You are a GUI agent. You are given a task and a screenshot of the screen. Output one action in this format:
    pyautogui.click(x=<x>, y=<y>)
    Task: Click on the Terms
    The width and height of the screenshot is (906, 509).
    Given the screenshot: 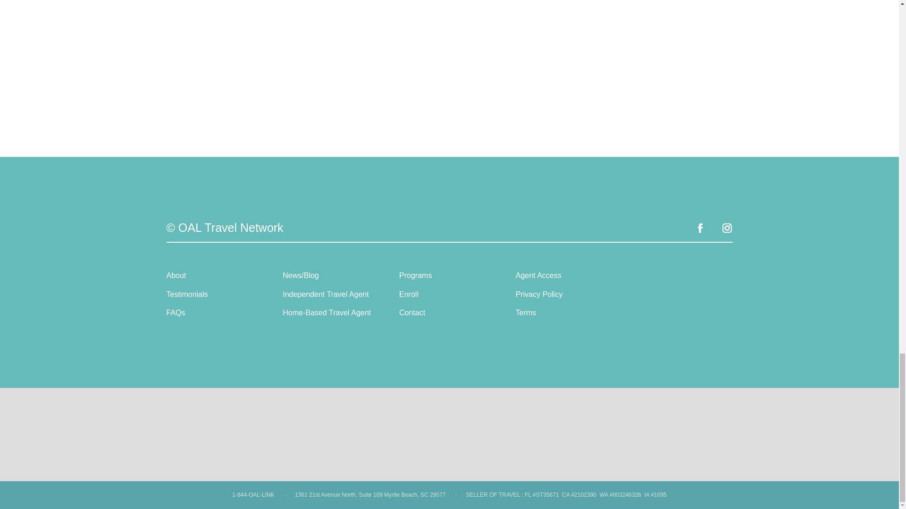 What is the action you would take?
    pyautogui.click(x=526, y=312)
    